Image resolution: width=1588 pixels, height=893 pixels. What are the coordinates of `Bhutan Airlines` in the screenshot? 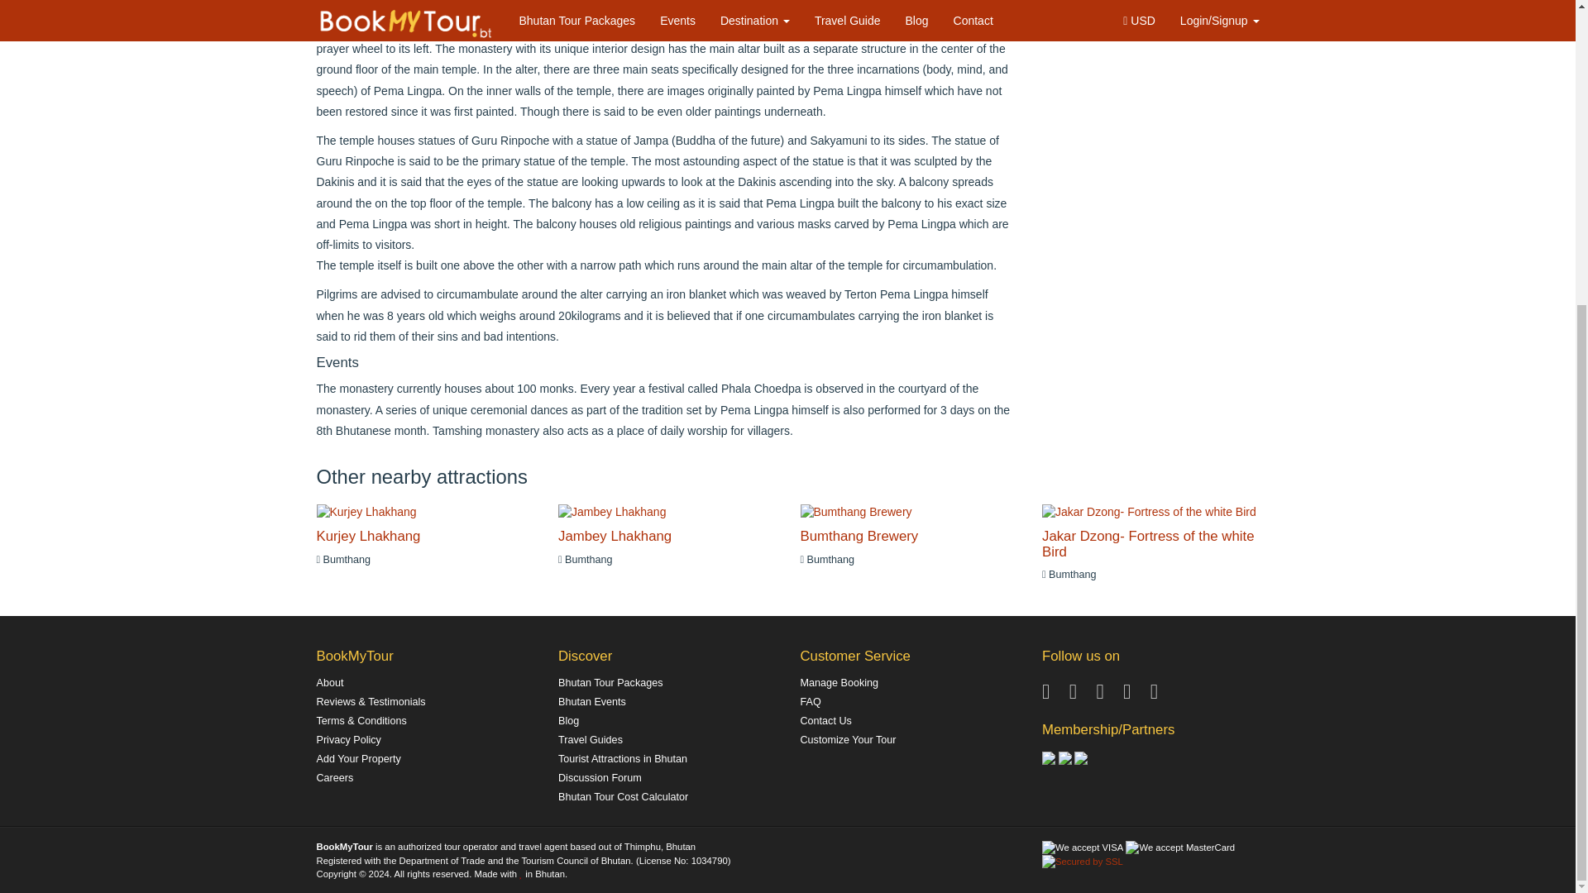 It's located at (1081, 757).